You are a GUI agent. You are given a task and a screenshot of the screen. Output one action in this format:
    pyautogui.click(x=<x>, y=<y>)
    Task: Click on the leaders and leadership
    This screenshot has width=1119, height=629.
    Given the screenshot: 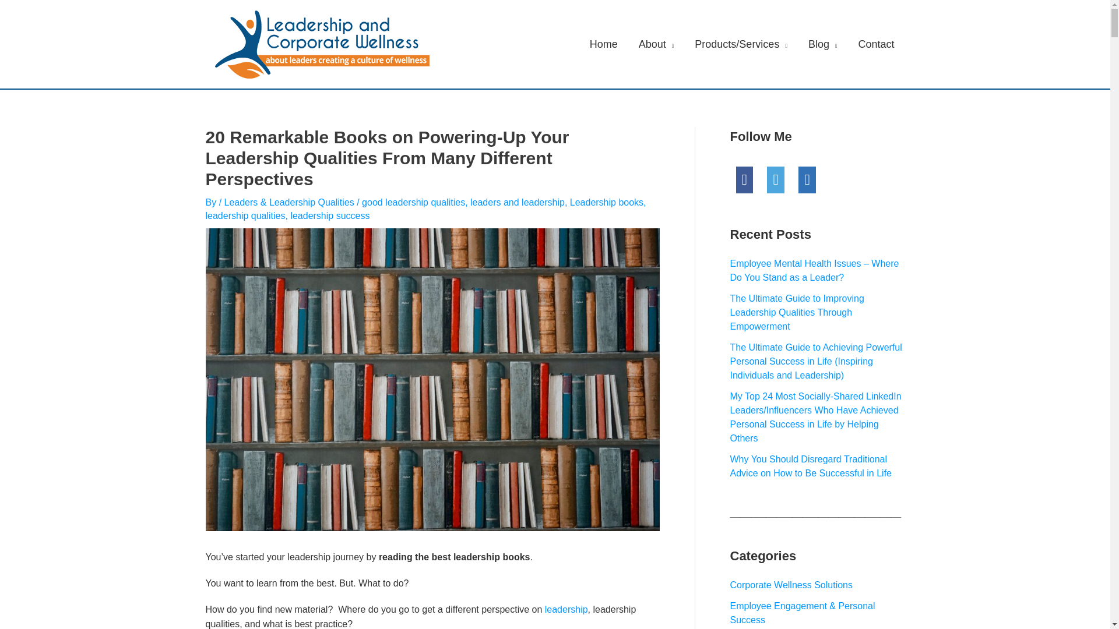 What is the action you would take?
    pyautogui.click(x=518, y=203)
    